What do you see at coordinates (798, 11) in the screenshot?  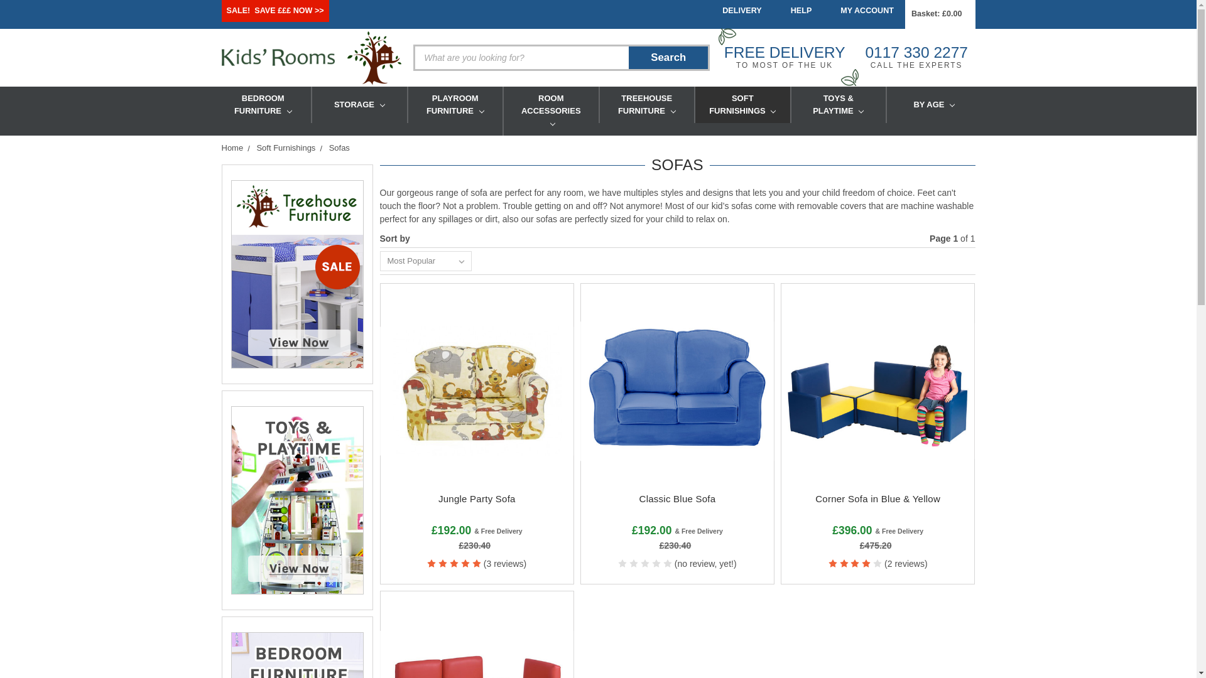 I see `HELP` at bounding box center [798, 11].